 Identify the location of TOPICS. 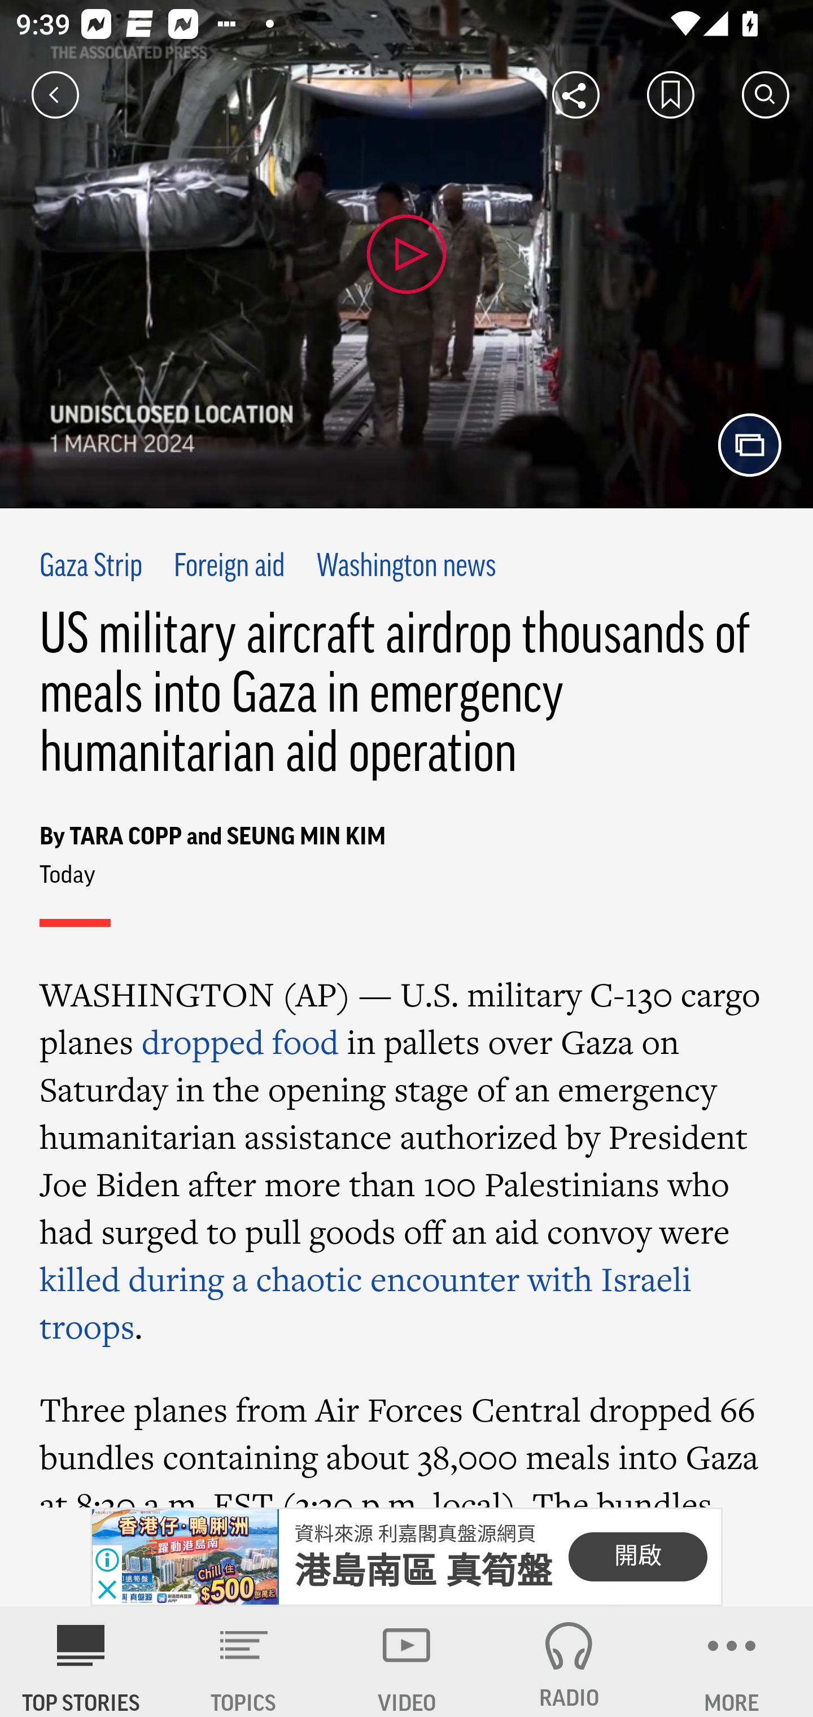
(244, 1662).